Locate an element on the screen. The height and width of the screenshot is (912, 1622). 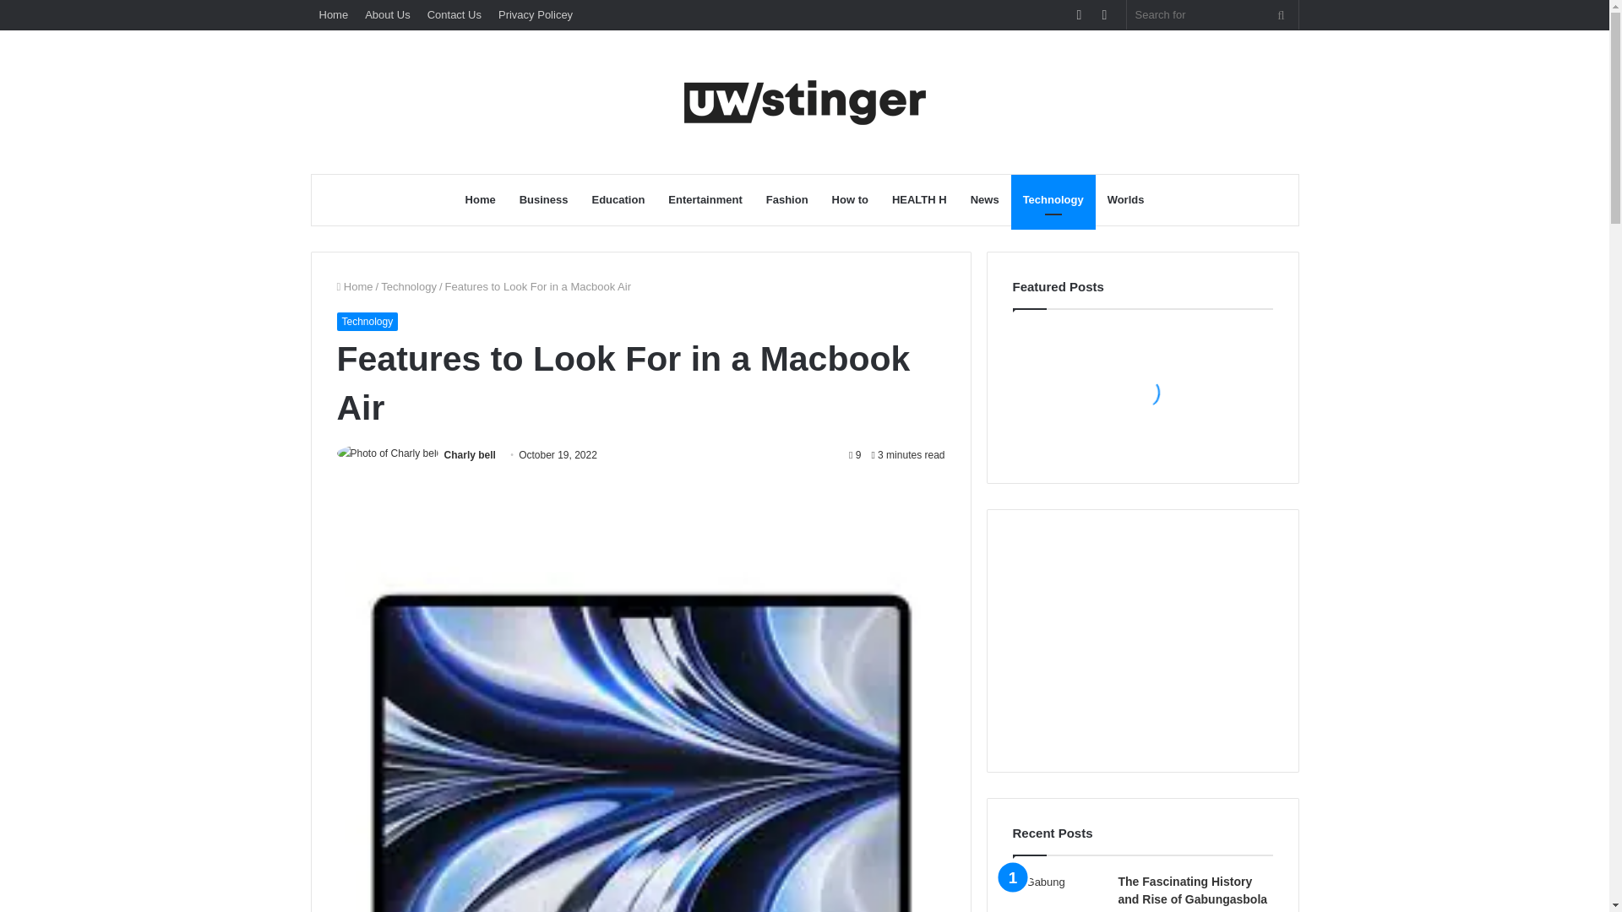
UwStinger.com is located at coordinates (804, 101).